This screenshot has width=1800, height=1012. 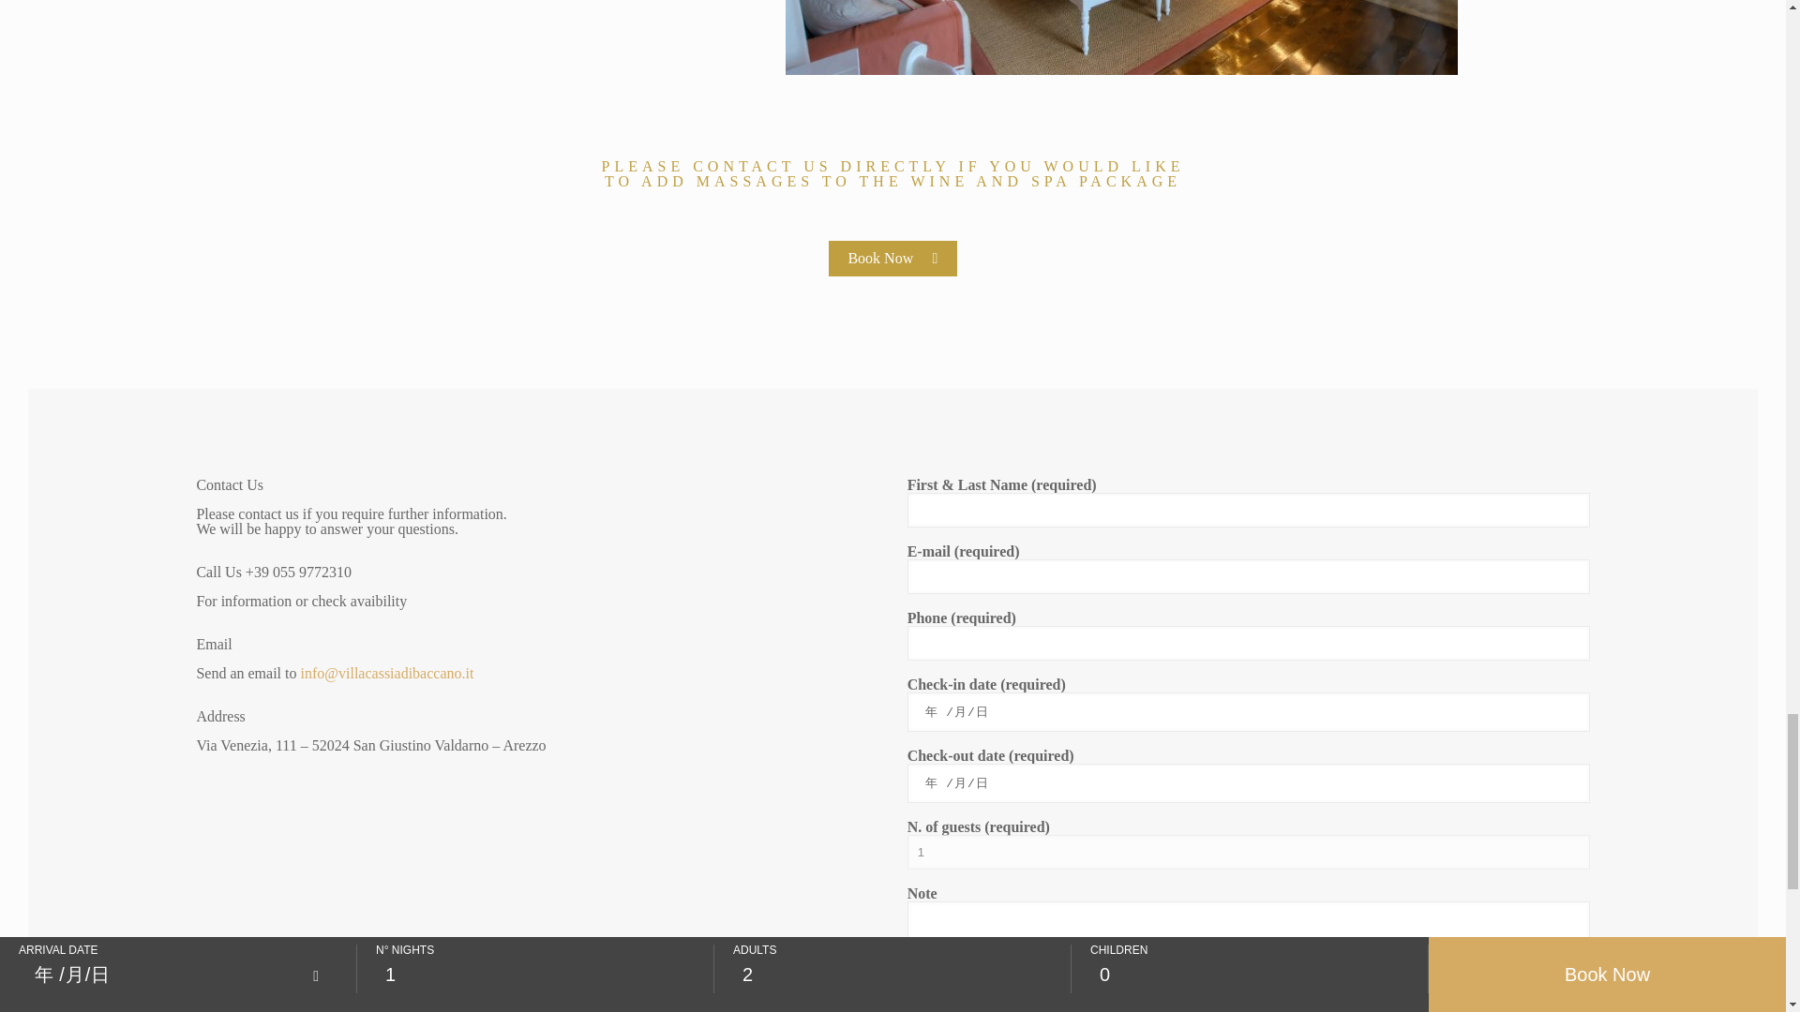 What do you see at coordinates (1121, 37) in the screenshot?
I see `hall` at bounding box center [1121, 37].